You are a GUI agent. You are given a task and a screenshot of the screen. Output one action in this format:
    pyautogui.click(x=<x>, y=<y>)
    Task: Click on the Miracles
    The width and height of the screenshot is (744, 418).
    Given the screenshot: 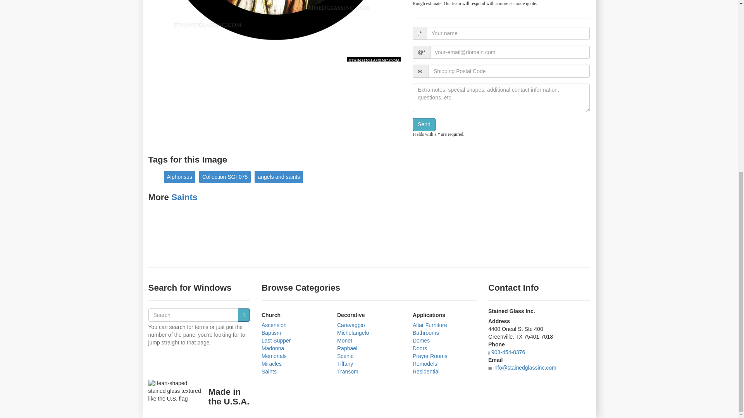 What is the action you would take?
    pyautogui.click(x=272, y=364)
    